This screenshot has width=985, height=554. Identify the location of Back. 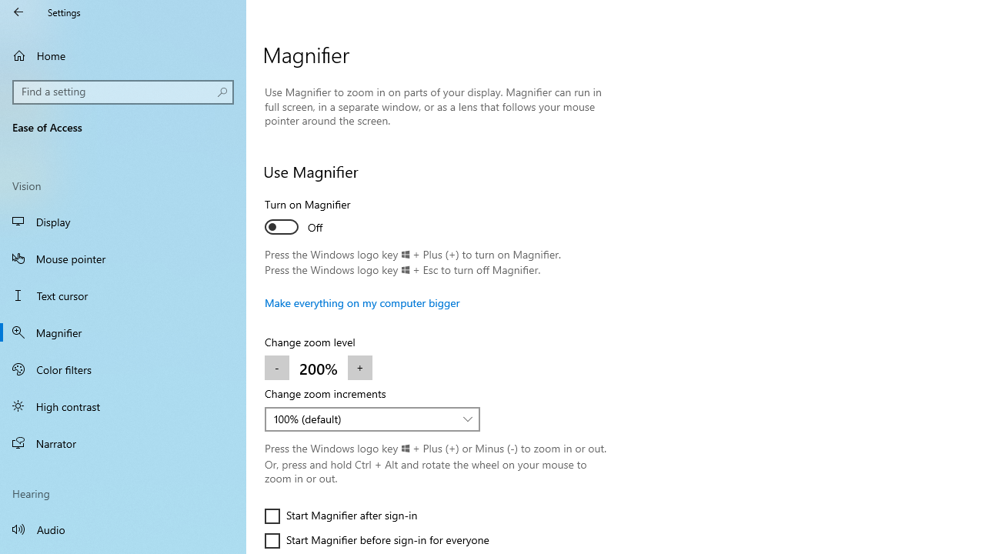
(18, 12).